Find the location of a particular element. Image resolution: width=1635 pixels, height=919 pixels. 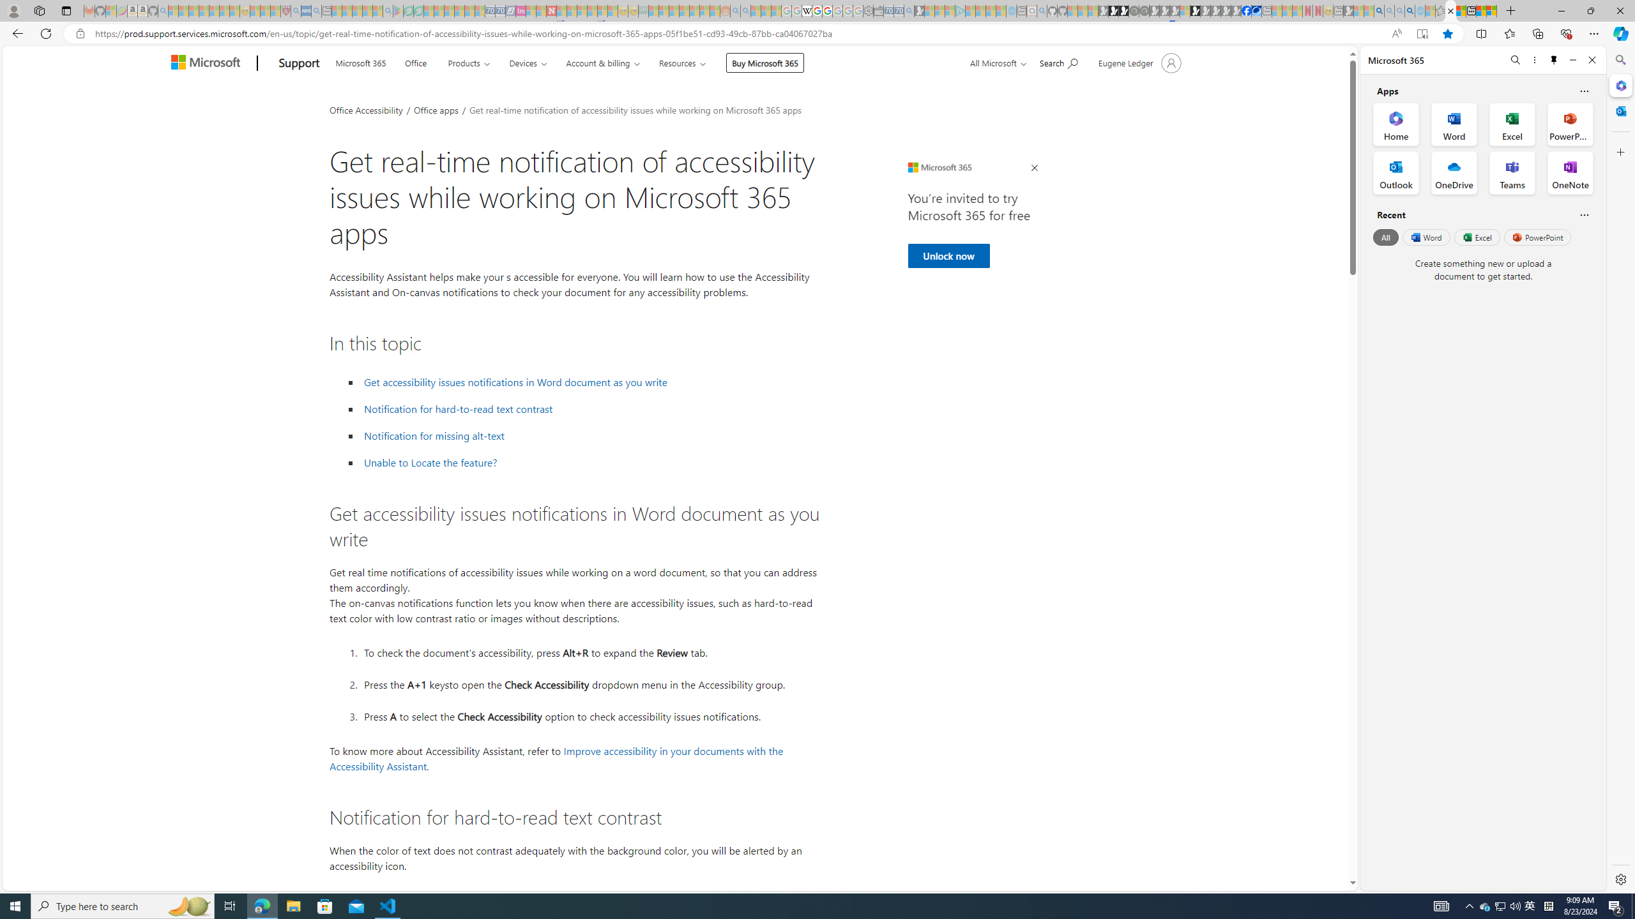

Notification for missing alt-text is located at coordinates (590, 436).